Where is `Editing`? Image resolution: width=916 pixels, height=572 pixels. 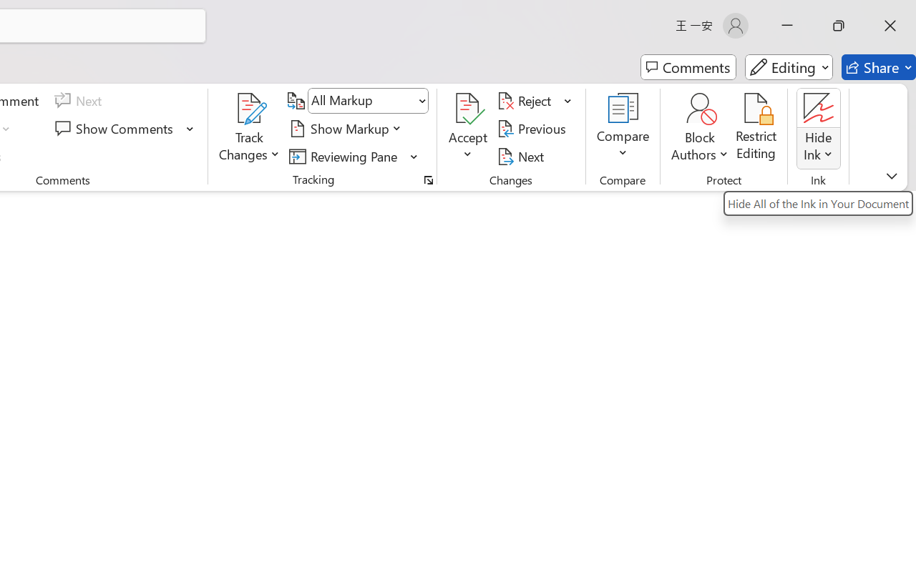
Editing is located at coordinates (789, 67).